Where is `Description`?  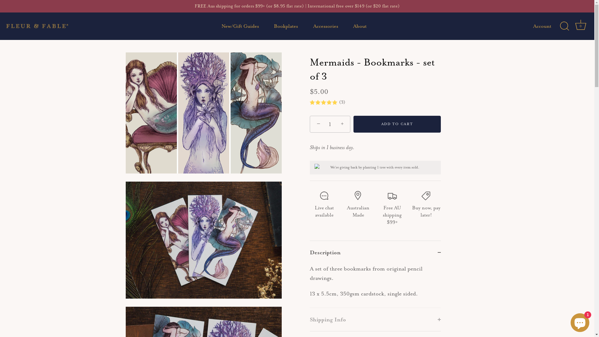
Description is located at coordinates (375, 252).